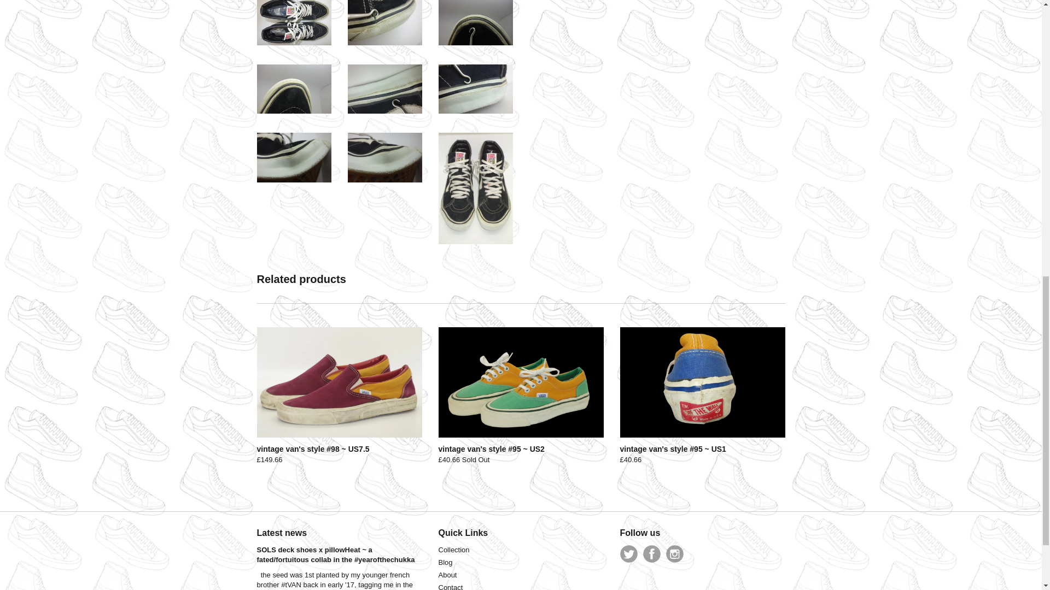 The height and width of the screenshot is (590, 1050). What do you see at coordinates (651, 554) in the screenshot?
I see `theothersideofthepillow on Facebook` at bounding box center [651, 554].